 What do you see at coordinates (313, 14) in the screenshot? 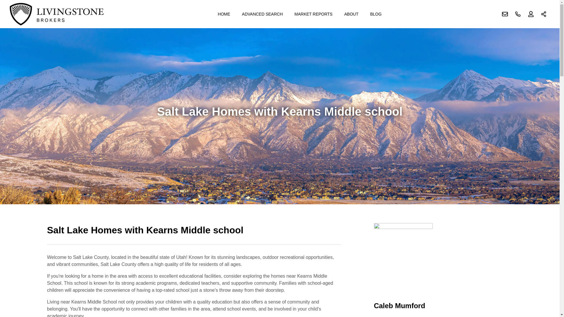
I see `MARKET REPORTS` at bounding box center [313, 14].